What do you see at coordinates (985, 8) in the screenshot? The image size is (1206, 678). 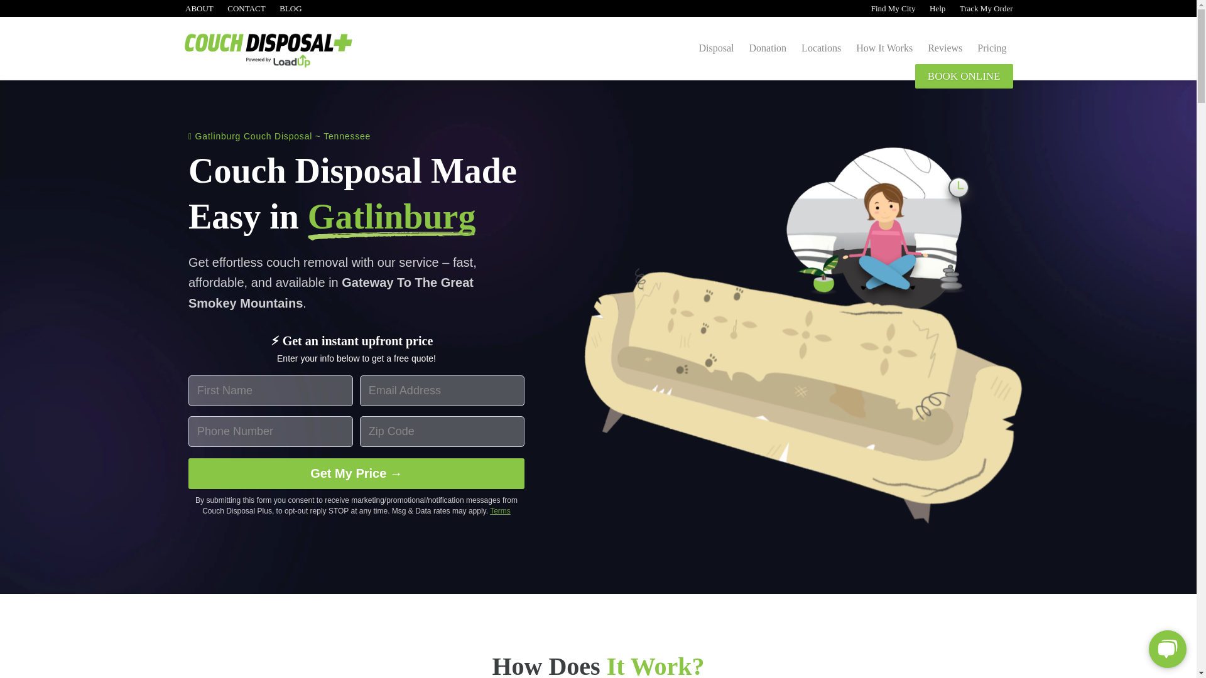 I see `Track My Order` at bounding box center [985, 8].